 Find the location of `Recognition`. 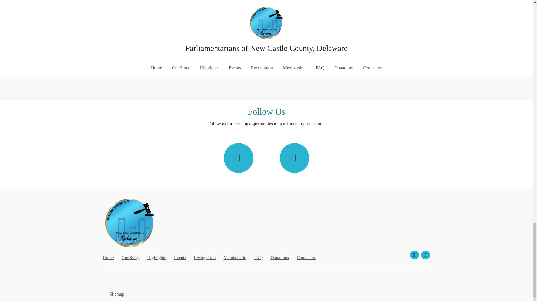

Recognition is located at coordinates (205, 257).